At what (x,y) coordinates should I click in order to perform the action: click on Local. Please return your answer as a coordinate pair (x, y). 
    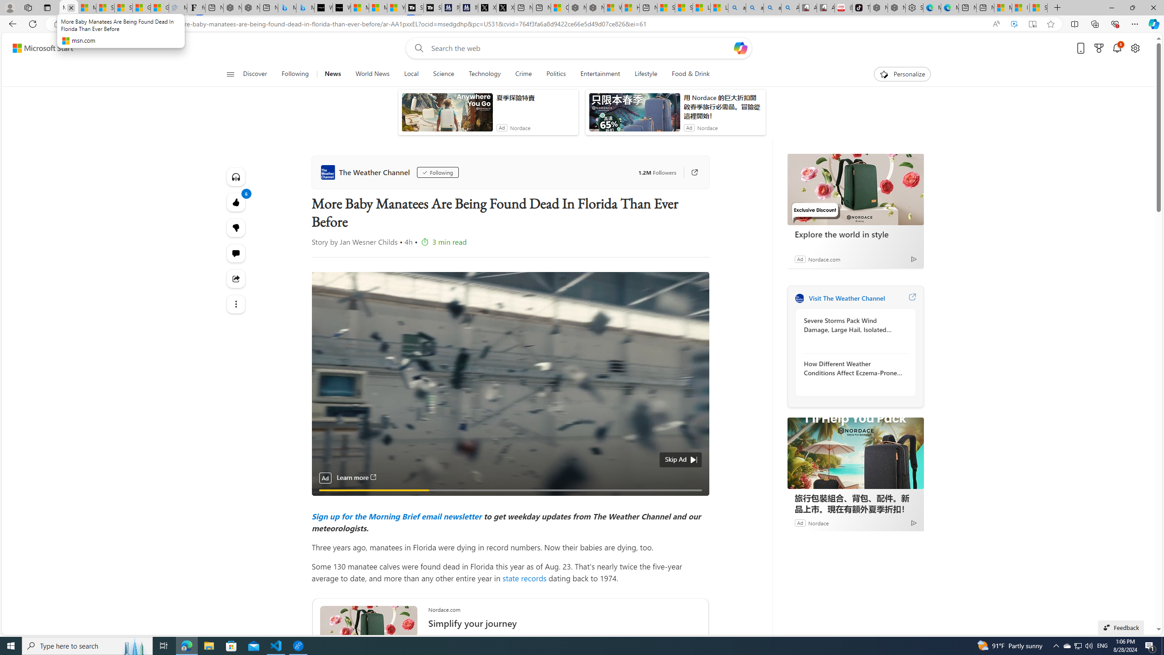
    Looking at the image, I should click on (411, 74).